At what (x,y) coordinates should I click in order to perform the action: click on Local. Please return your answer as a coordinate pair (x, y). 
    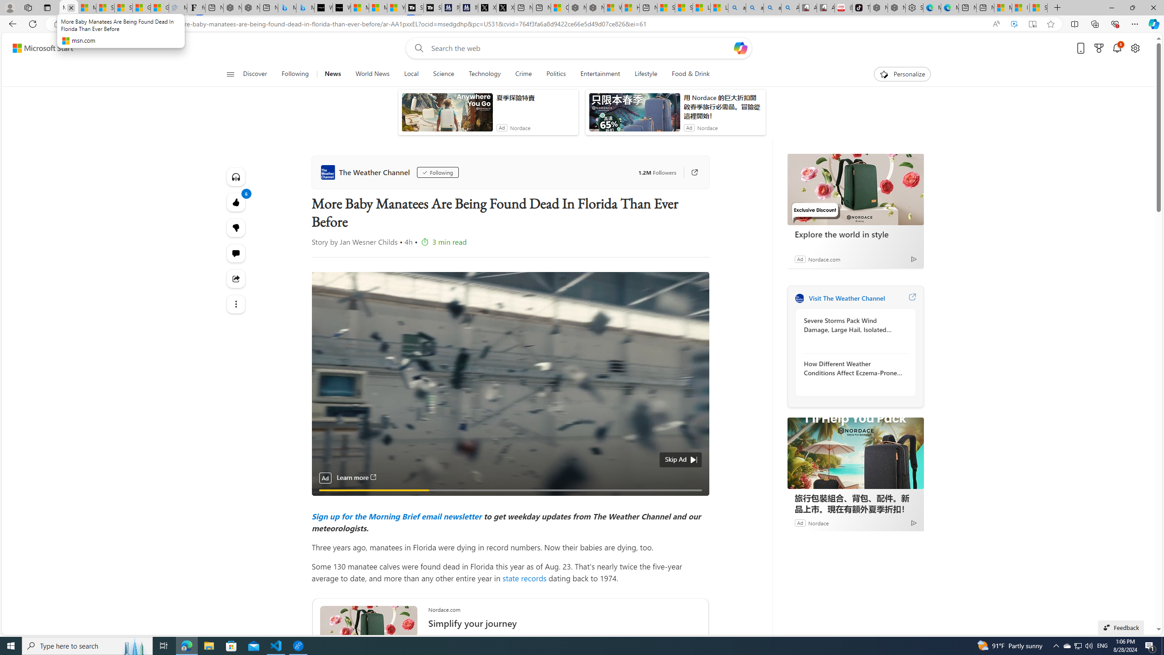
    Looking at the image, I should click on (411, 74).